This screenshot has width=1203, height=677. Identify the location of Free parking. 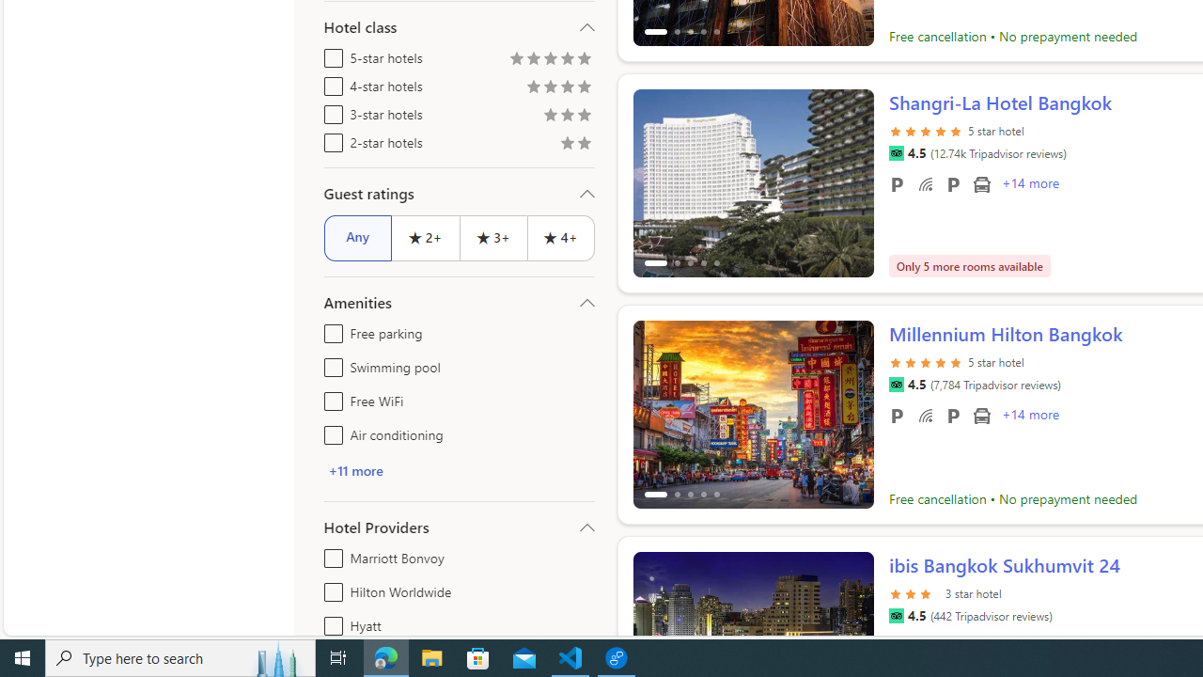
(330, 329).